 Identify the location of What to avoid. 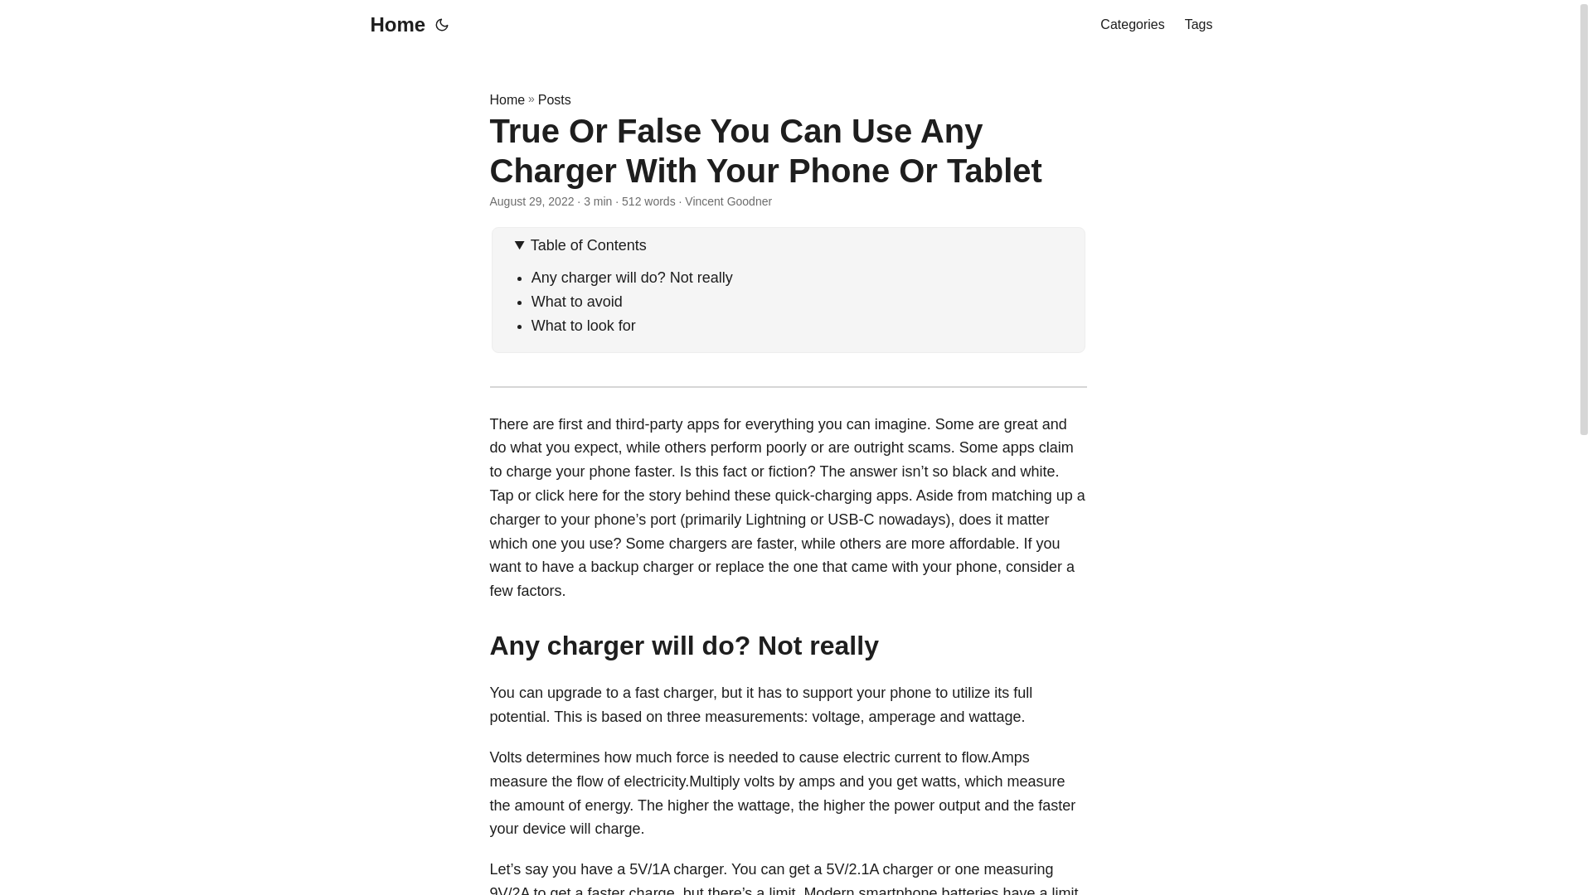
(577, 302).